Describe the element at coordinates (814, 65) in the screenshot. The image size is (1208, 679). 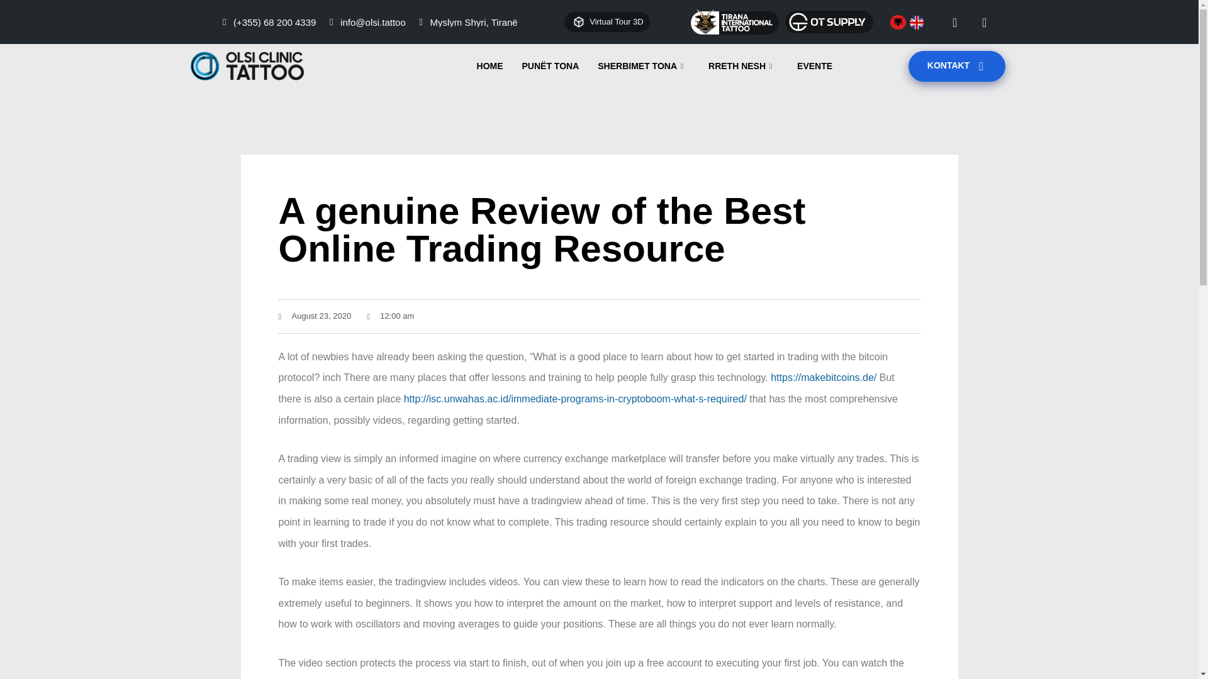
I see `EVENTE` at that location.